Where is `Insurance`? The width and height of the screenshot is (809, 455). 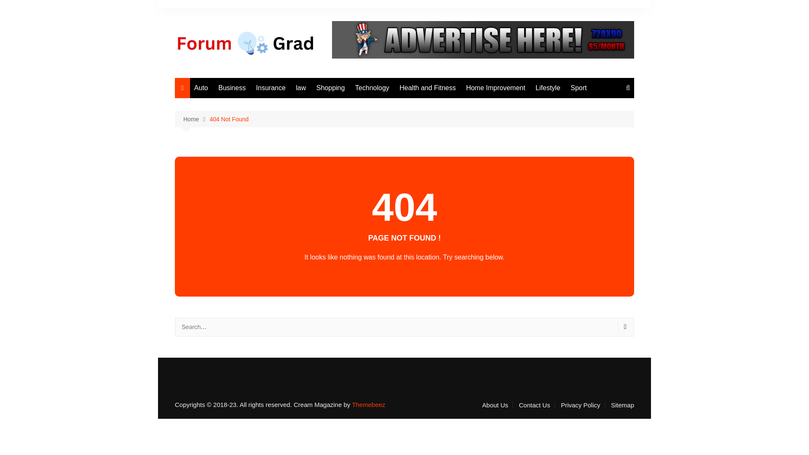 Insurance is located at coordinates (271, 88).